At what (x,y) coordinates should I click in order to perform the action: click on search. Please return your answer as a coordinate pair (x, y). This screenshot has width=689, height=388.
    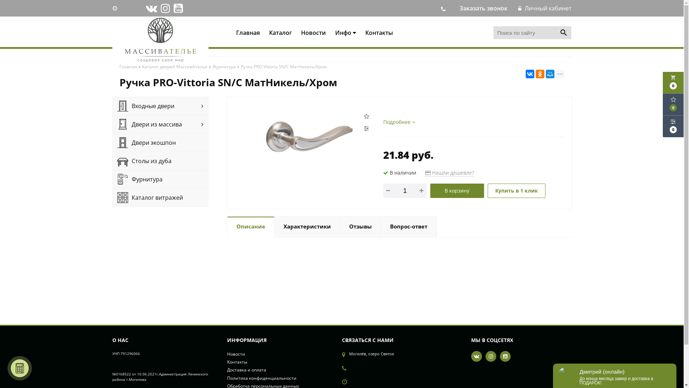
    Looking at the image, I should click on (564, 33).